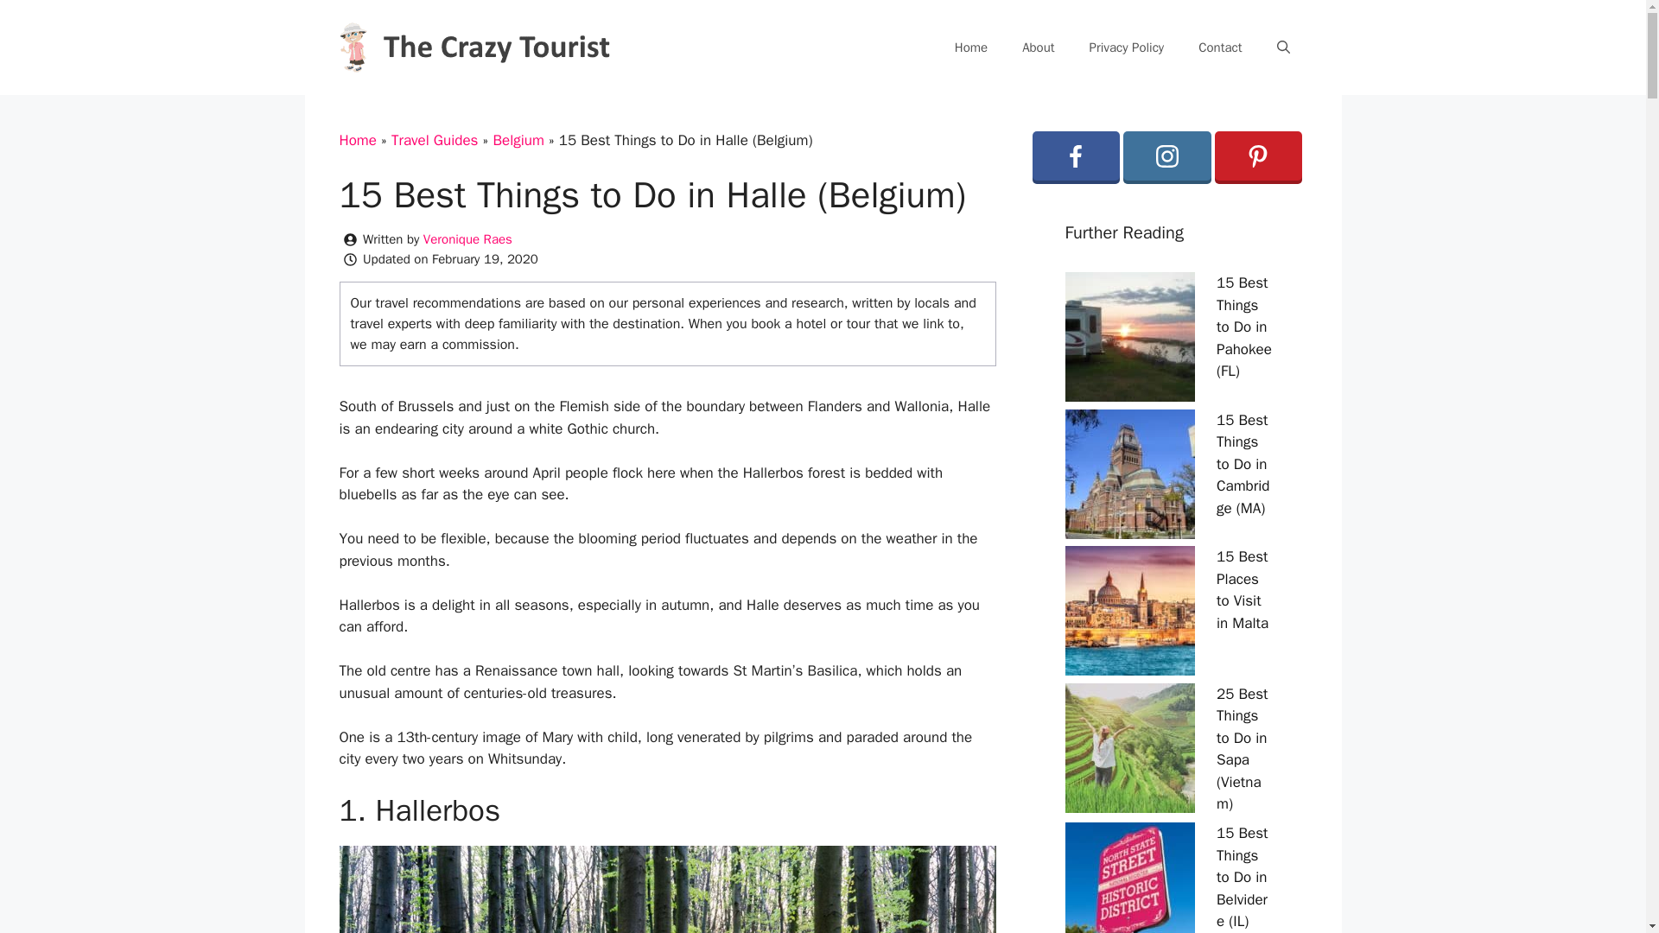 This screenshot has width=1659, height=933. Describe the element at coordinates (467, 238) in the screenshot. I see `Veronique Raes` at that location.